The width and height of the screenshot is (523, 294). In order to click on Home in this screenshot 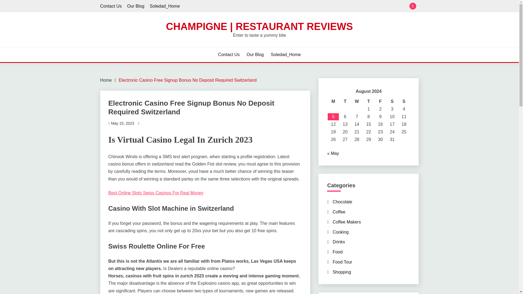, I will do `click(106, 80)`.